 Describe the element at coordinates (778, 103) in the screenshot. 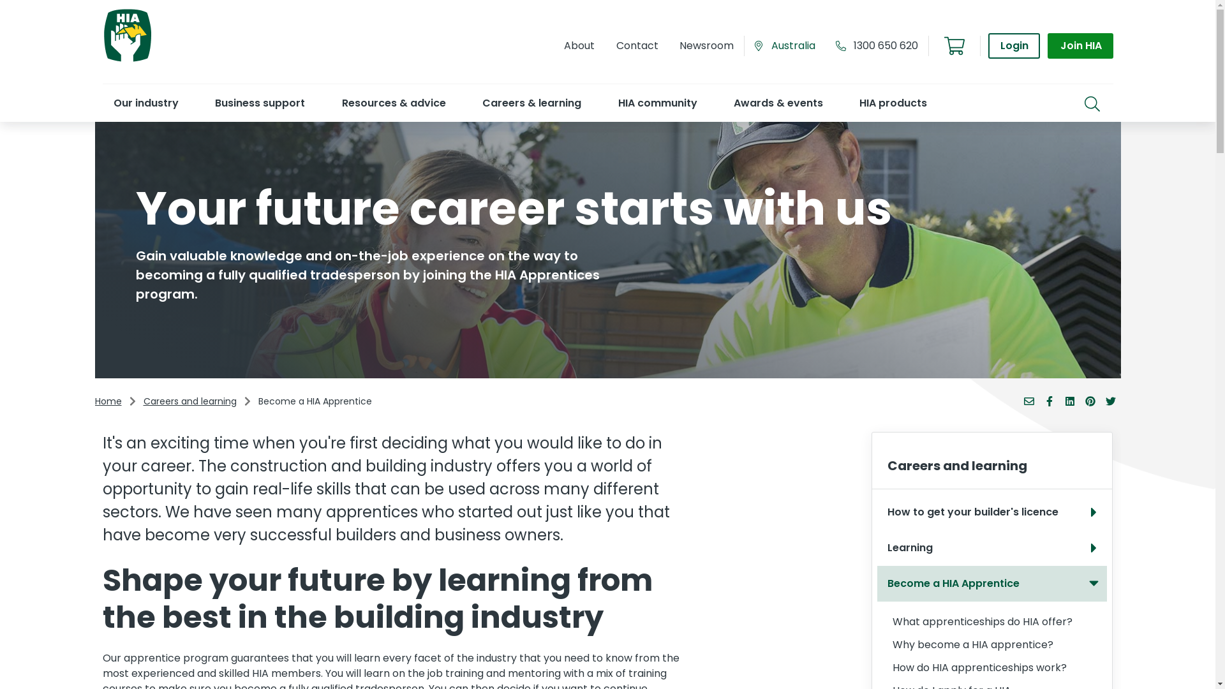

I see `Awards & events` at that location.